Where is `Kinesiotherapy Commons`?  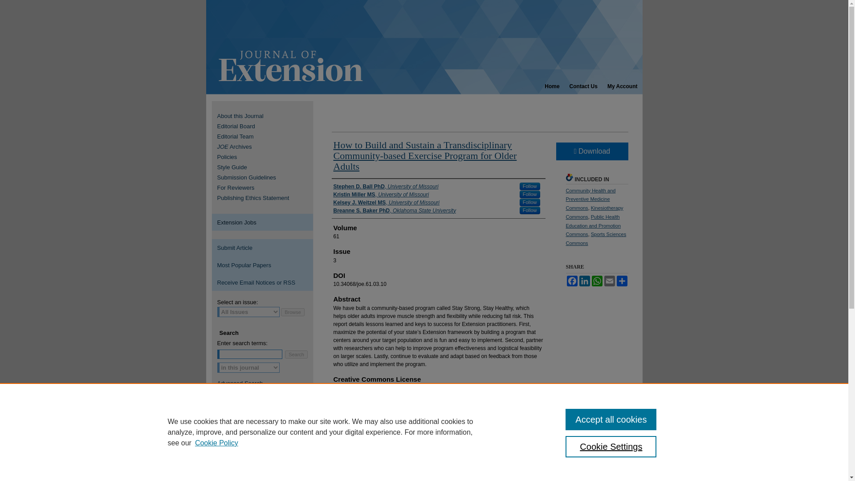
Kinesiotherapy Commons is located at coordinates (594, 212).